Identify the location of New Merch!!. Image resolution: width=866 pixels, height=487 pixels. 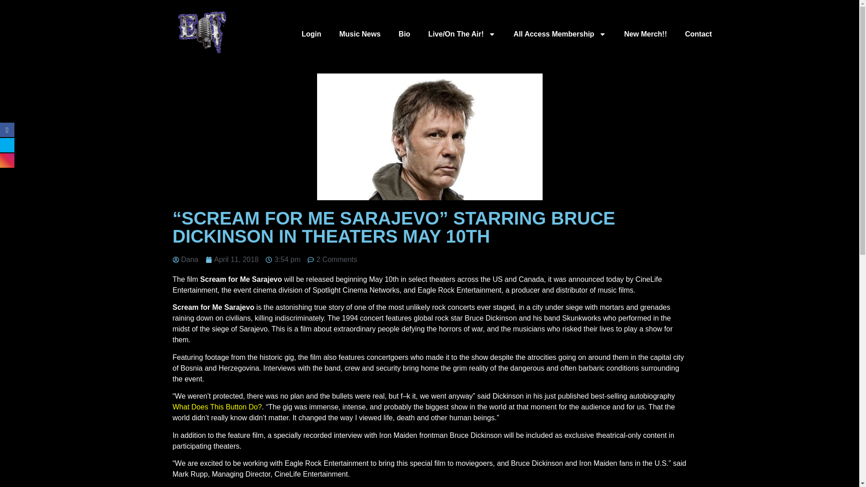
(645, 34).